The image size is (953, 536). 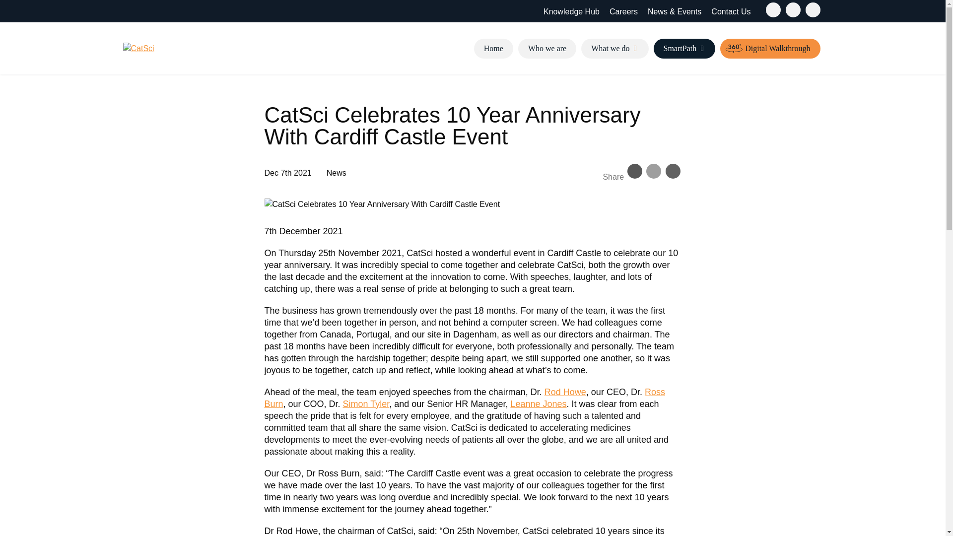 What do you see at coordinates (684, 48) in the screenshot?
I see `SmartPath` at bounding box center [684, 48].